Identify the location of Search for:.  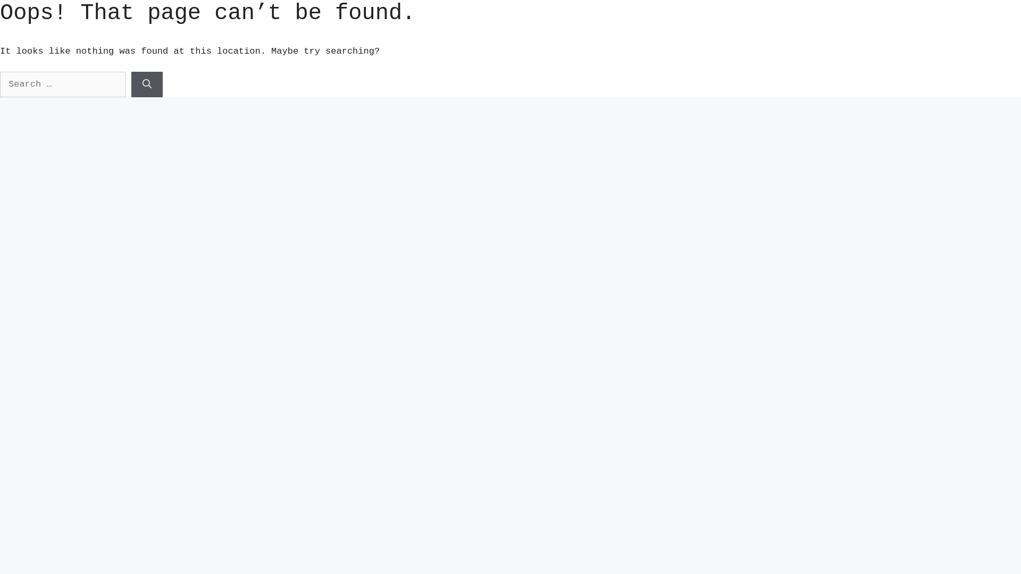
(63, 85).